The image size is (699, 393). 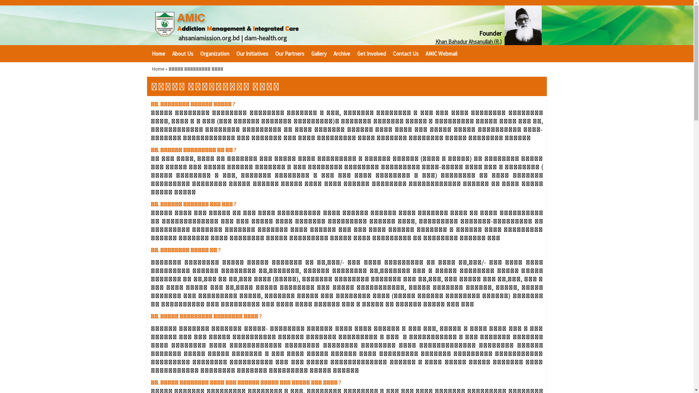 I want to click on dam-health.org, so click(x=265, y=38).